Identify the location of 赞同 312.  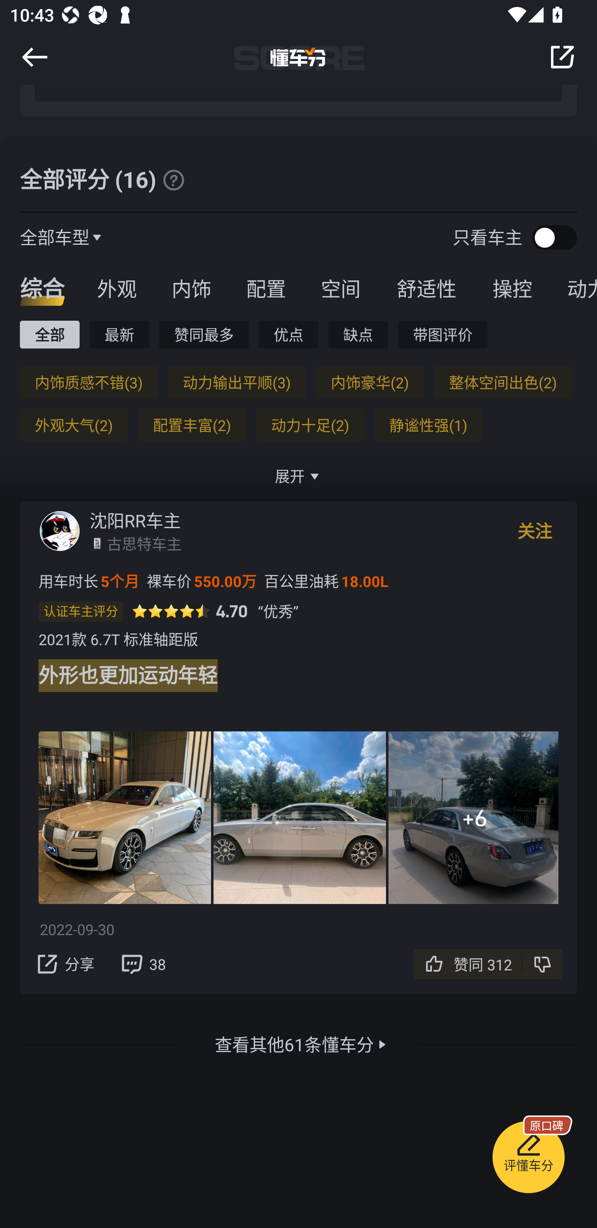
(485, 964).